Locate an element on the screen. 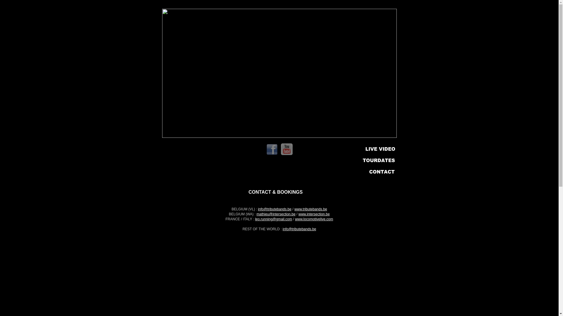 Image resolution: width=563 pixels, height=316 pixels. http://www.facebook.com/bullsonparadetribute is located at coordinates (272, 154).